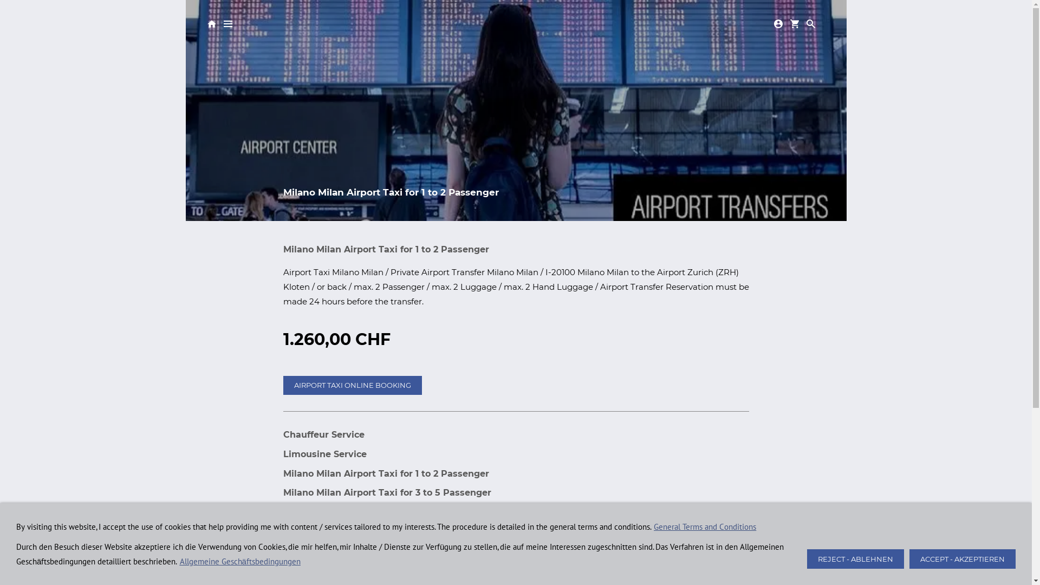 The width and height of the screenshot is (1040, 585). Describe the element at coordinates (352, 386) in the screenshot. I see `AIRPORT TAXI ONLINE BOOKING` at that location.